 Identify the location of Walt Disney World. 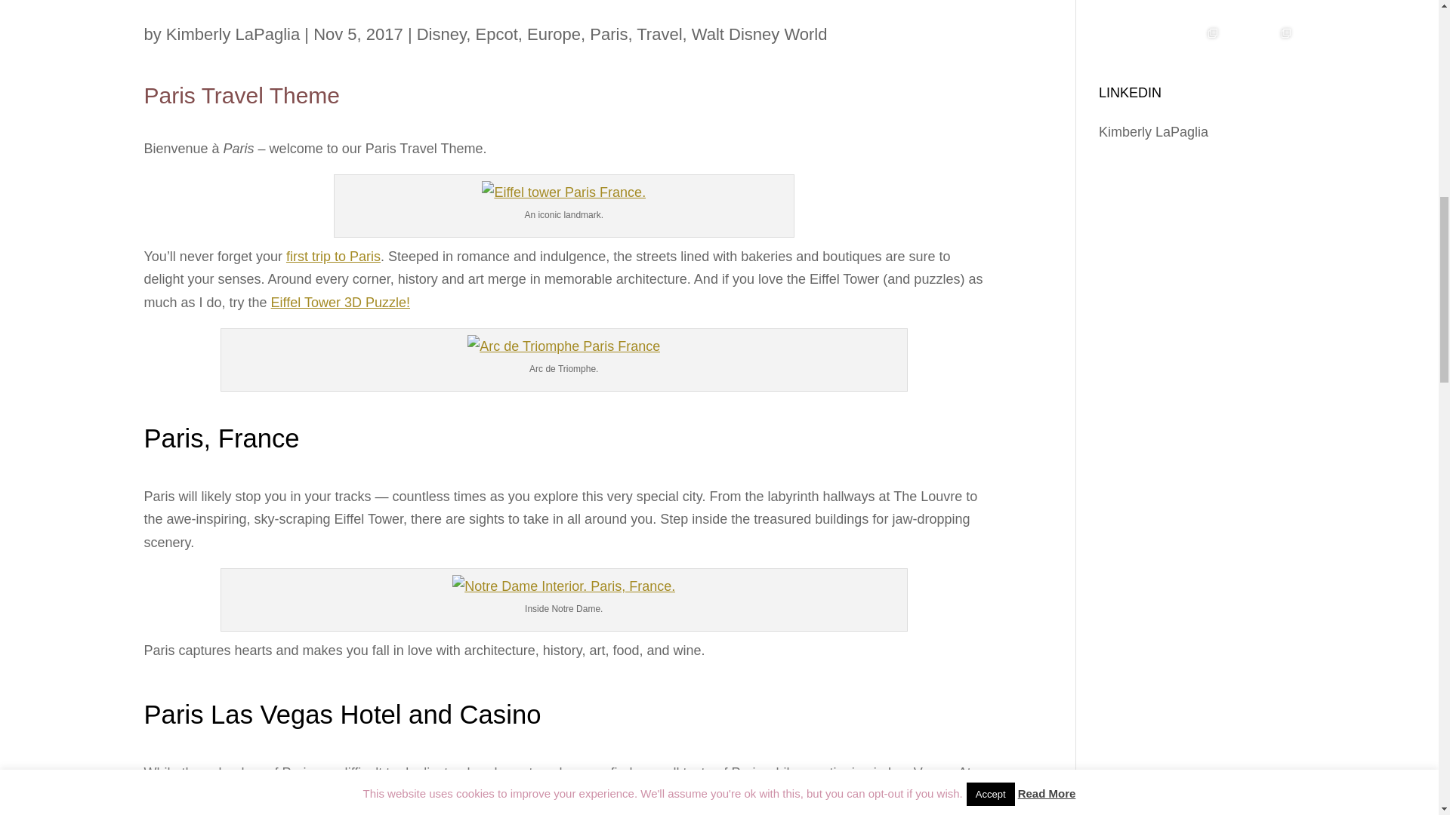
(760, 33).